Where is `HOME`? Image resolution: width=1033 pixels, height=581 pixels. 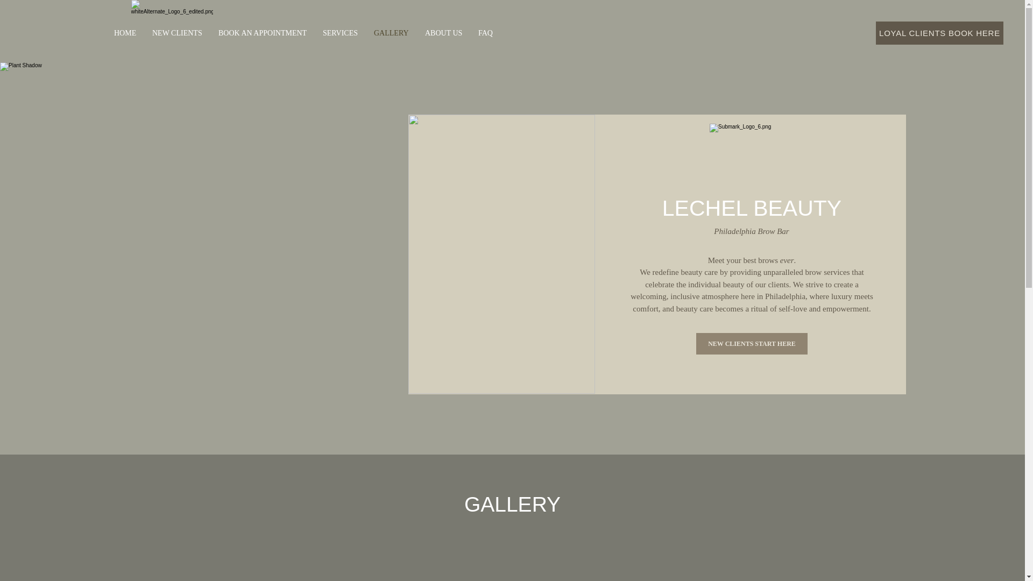
HOME is located at coordinates (125, 33).